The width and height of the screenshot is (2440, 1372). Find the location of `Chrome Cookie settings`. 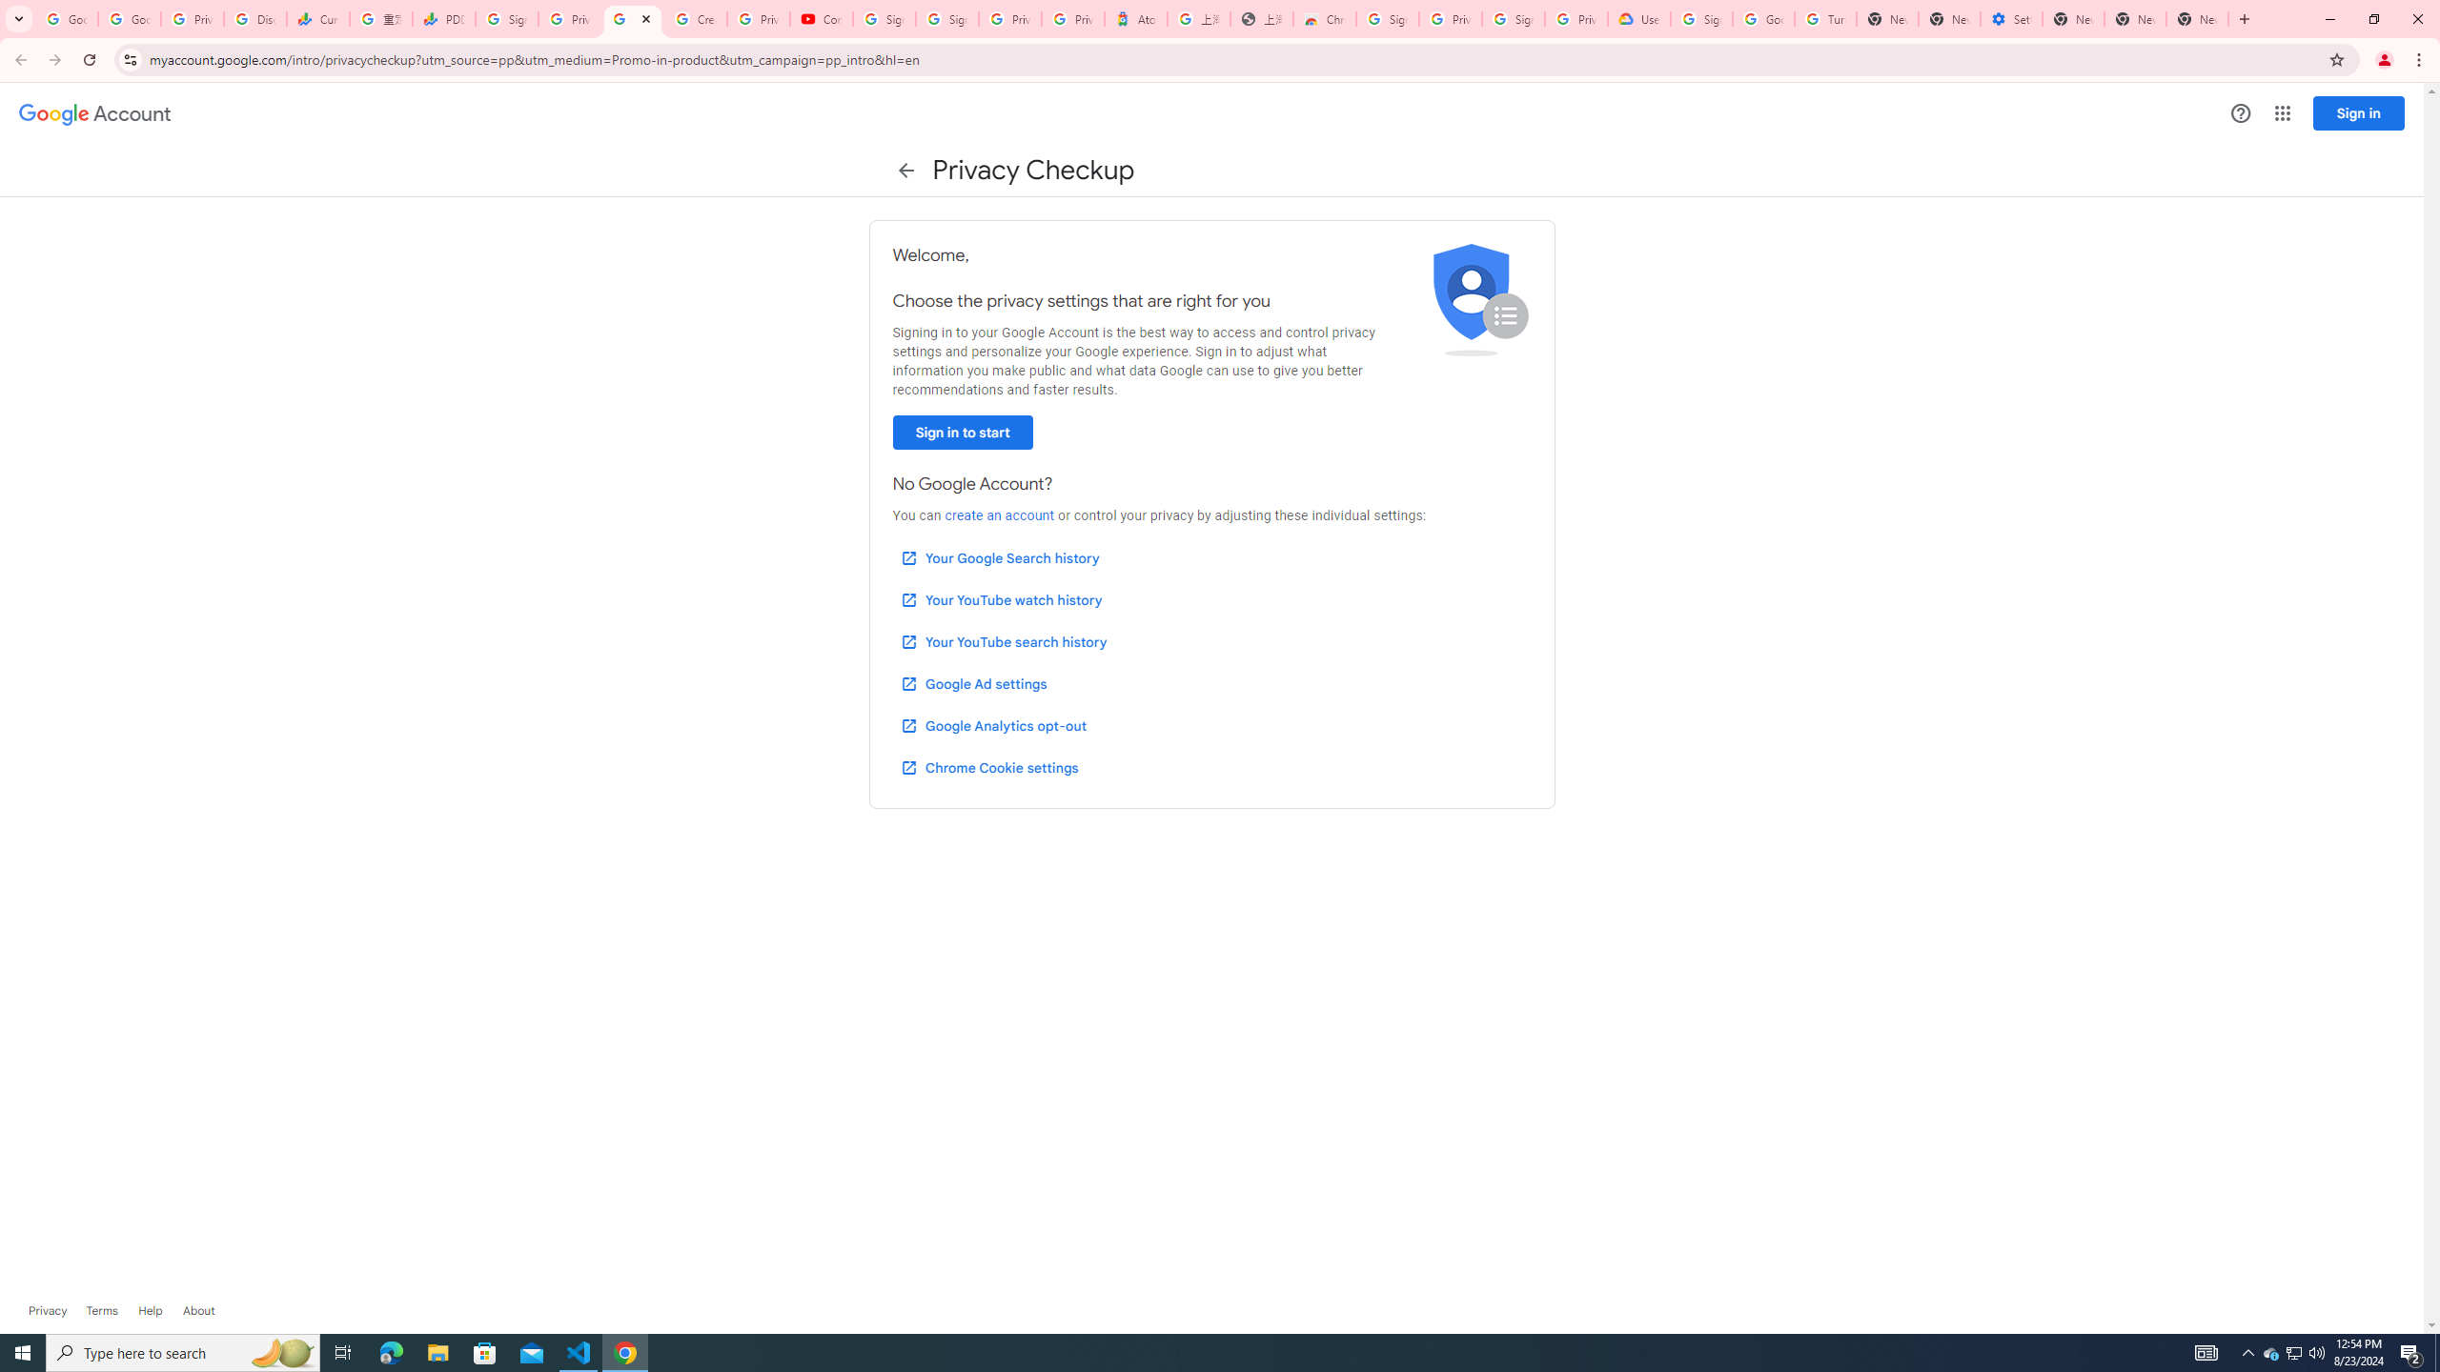

Chrome Cookie settings is located at coordinates (989, 767).